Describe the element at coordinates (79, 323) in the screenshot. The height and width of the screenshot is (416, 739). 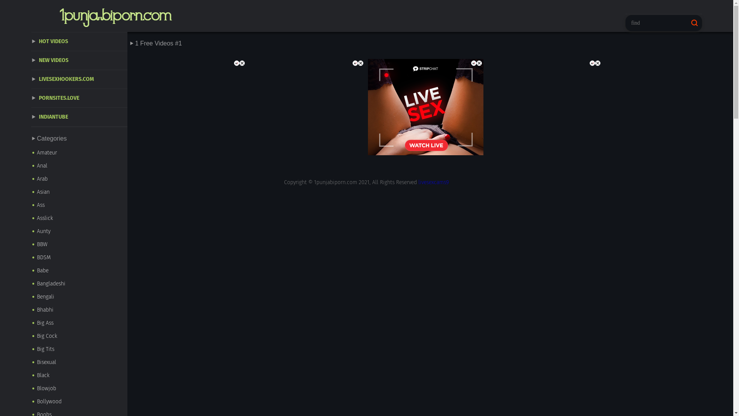
I see `Big Ass` at that location.